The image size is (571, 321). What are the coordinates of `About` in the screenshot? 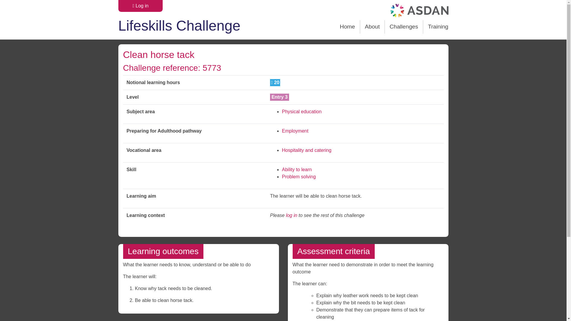 It's located at (372, 27).